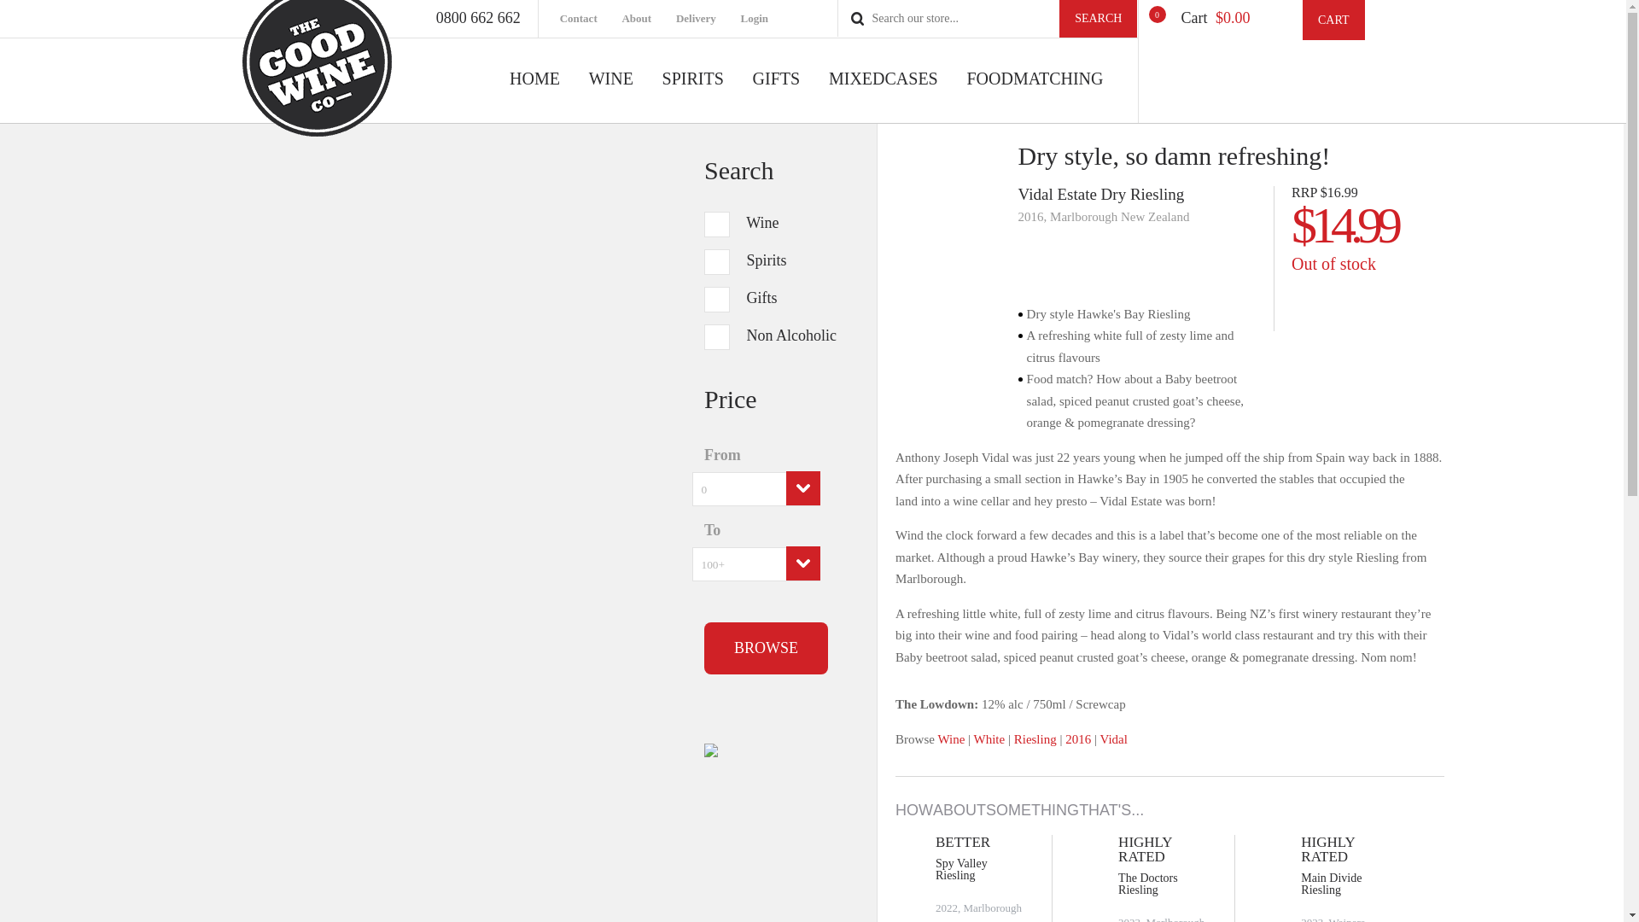 This screenshot has height=922, width=1639. What do you see at coordinates (765, 19) in the screenshot?
I see `Login` at bounding box center [765, 19].